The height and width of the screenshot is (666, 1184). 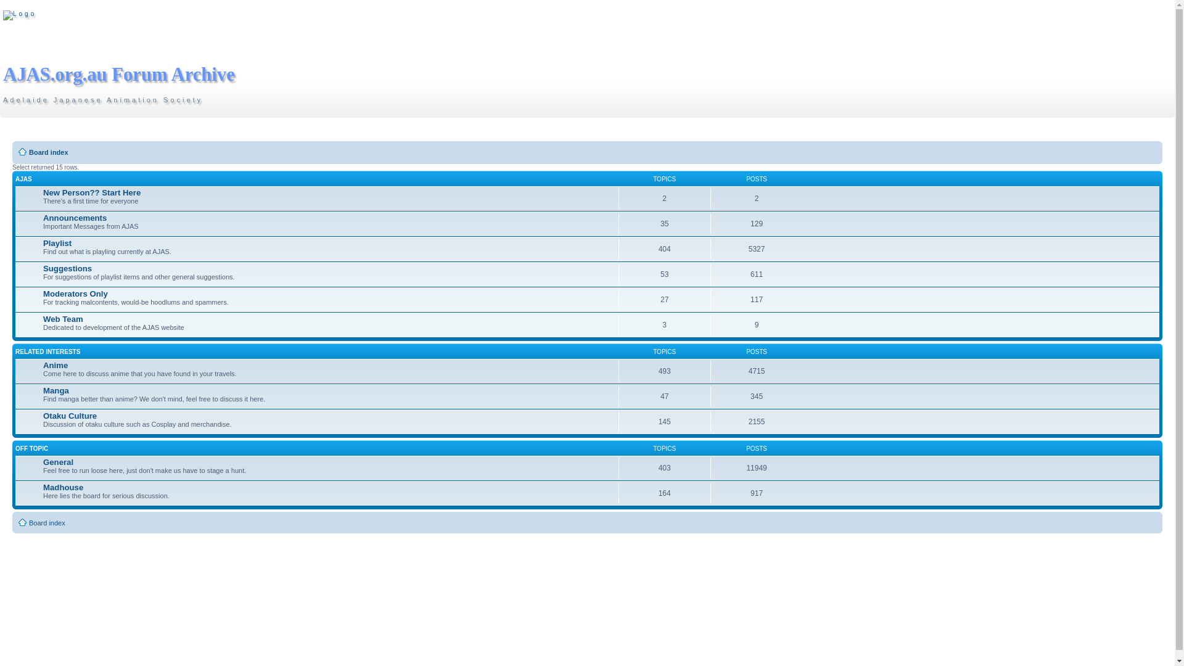 I want to click on New Person?? Start Here, so click(x=92, y=192).